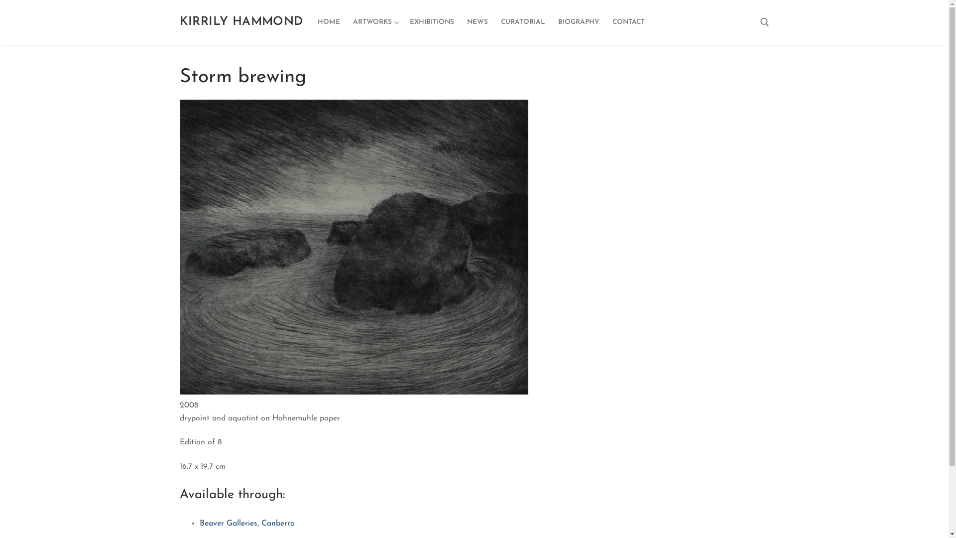  Describe the element at coordinates (477, 22) in the screenshot. I see `NEWS` at that location.